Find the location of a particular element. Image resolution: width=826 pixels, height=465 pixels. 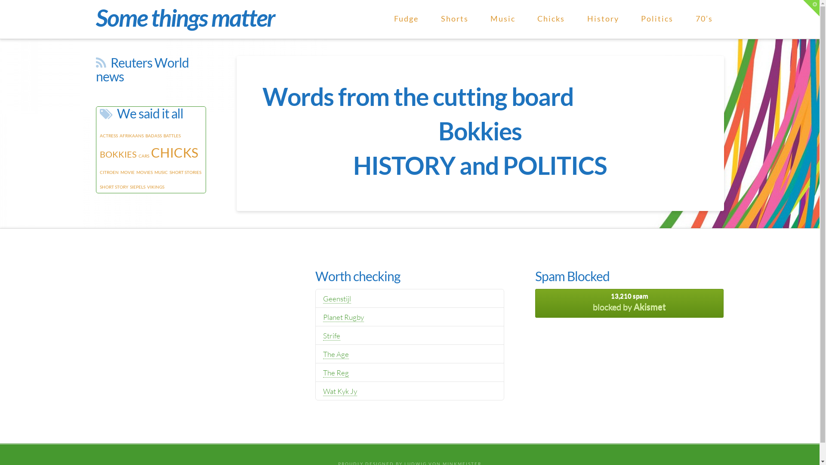

CHICKS is located at coordinates (174, 152).